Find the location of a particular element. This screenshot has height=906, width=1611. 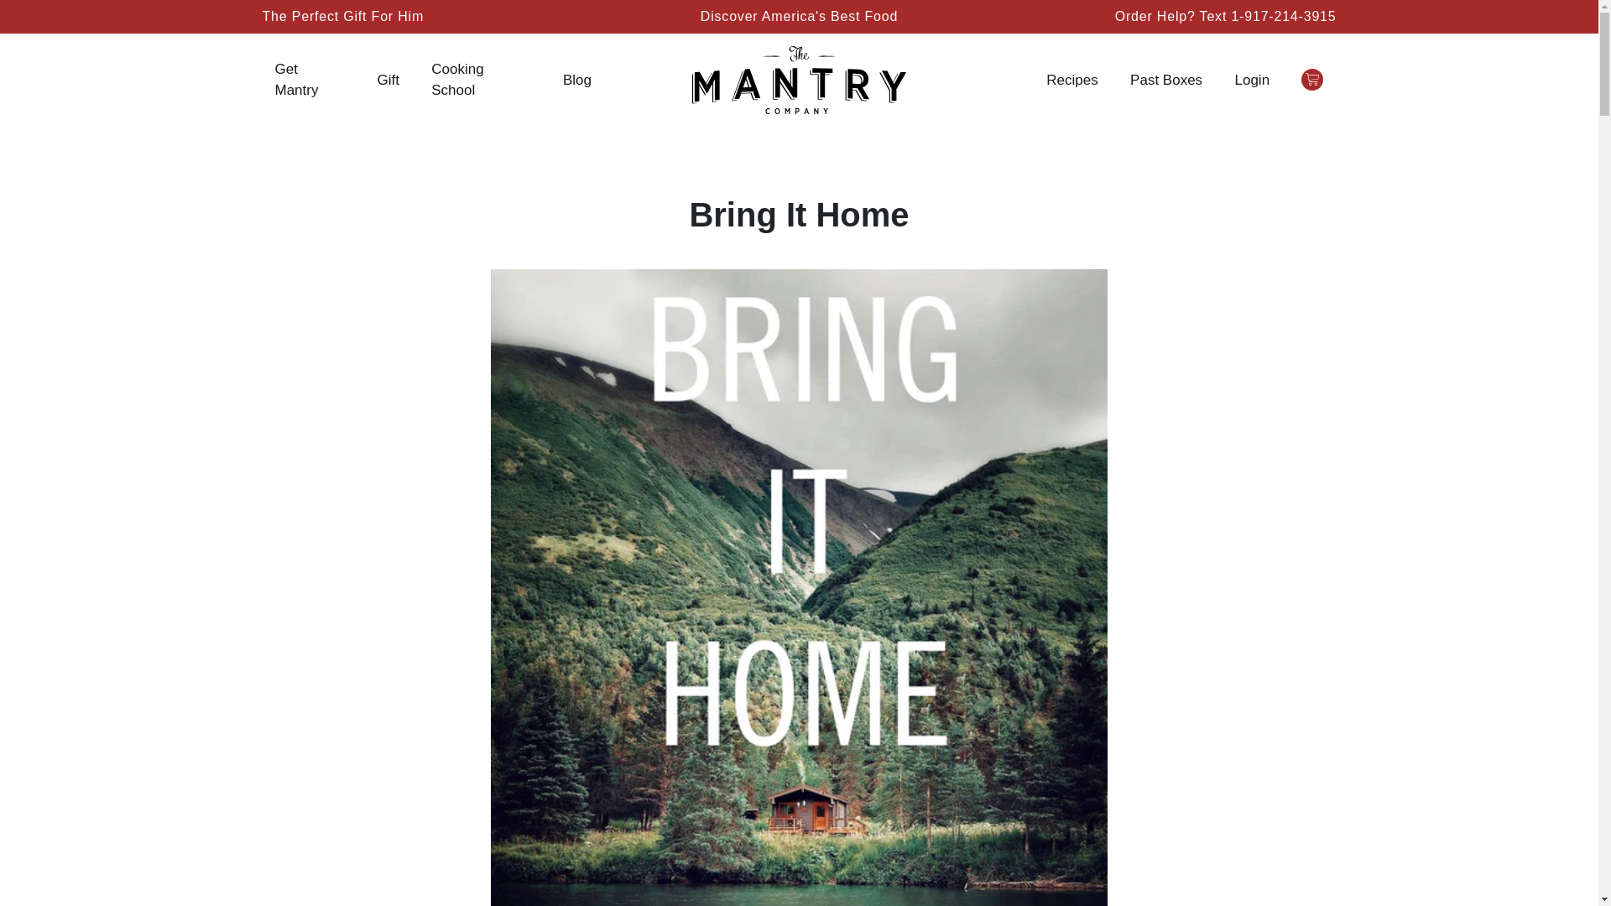

account is located at coordinates (1251, 81).